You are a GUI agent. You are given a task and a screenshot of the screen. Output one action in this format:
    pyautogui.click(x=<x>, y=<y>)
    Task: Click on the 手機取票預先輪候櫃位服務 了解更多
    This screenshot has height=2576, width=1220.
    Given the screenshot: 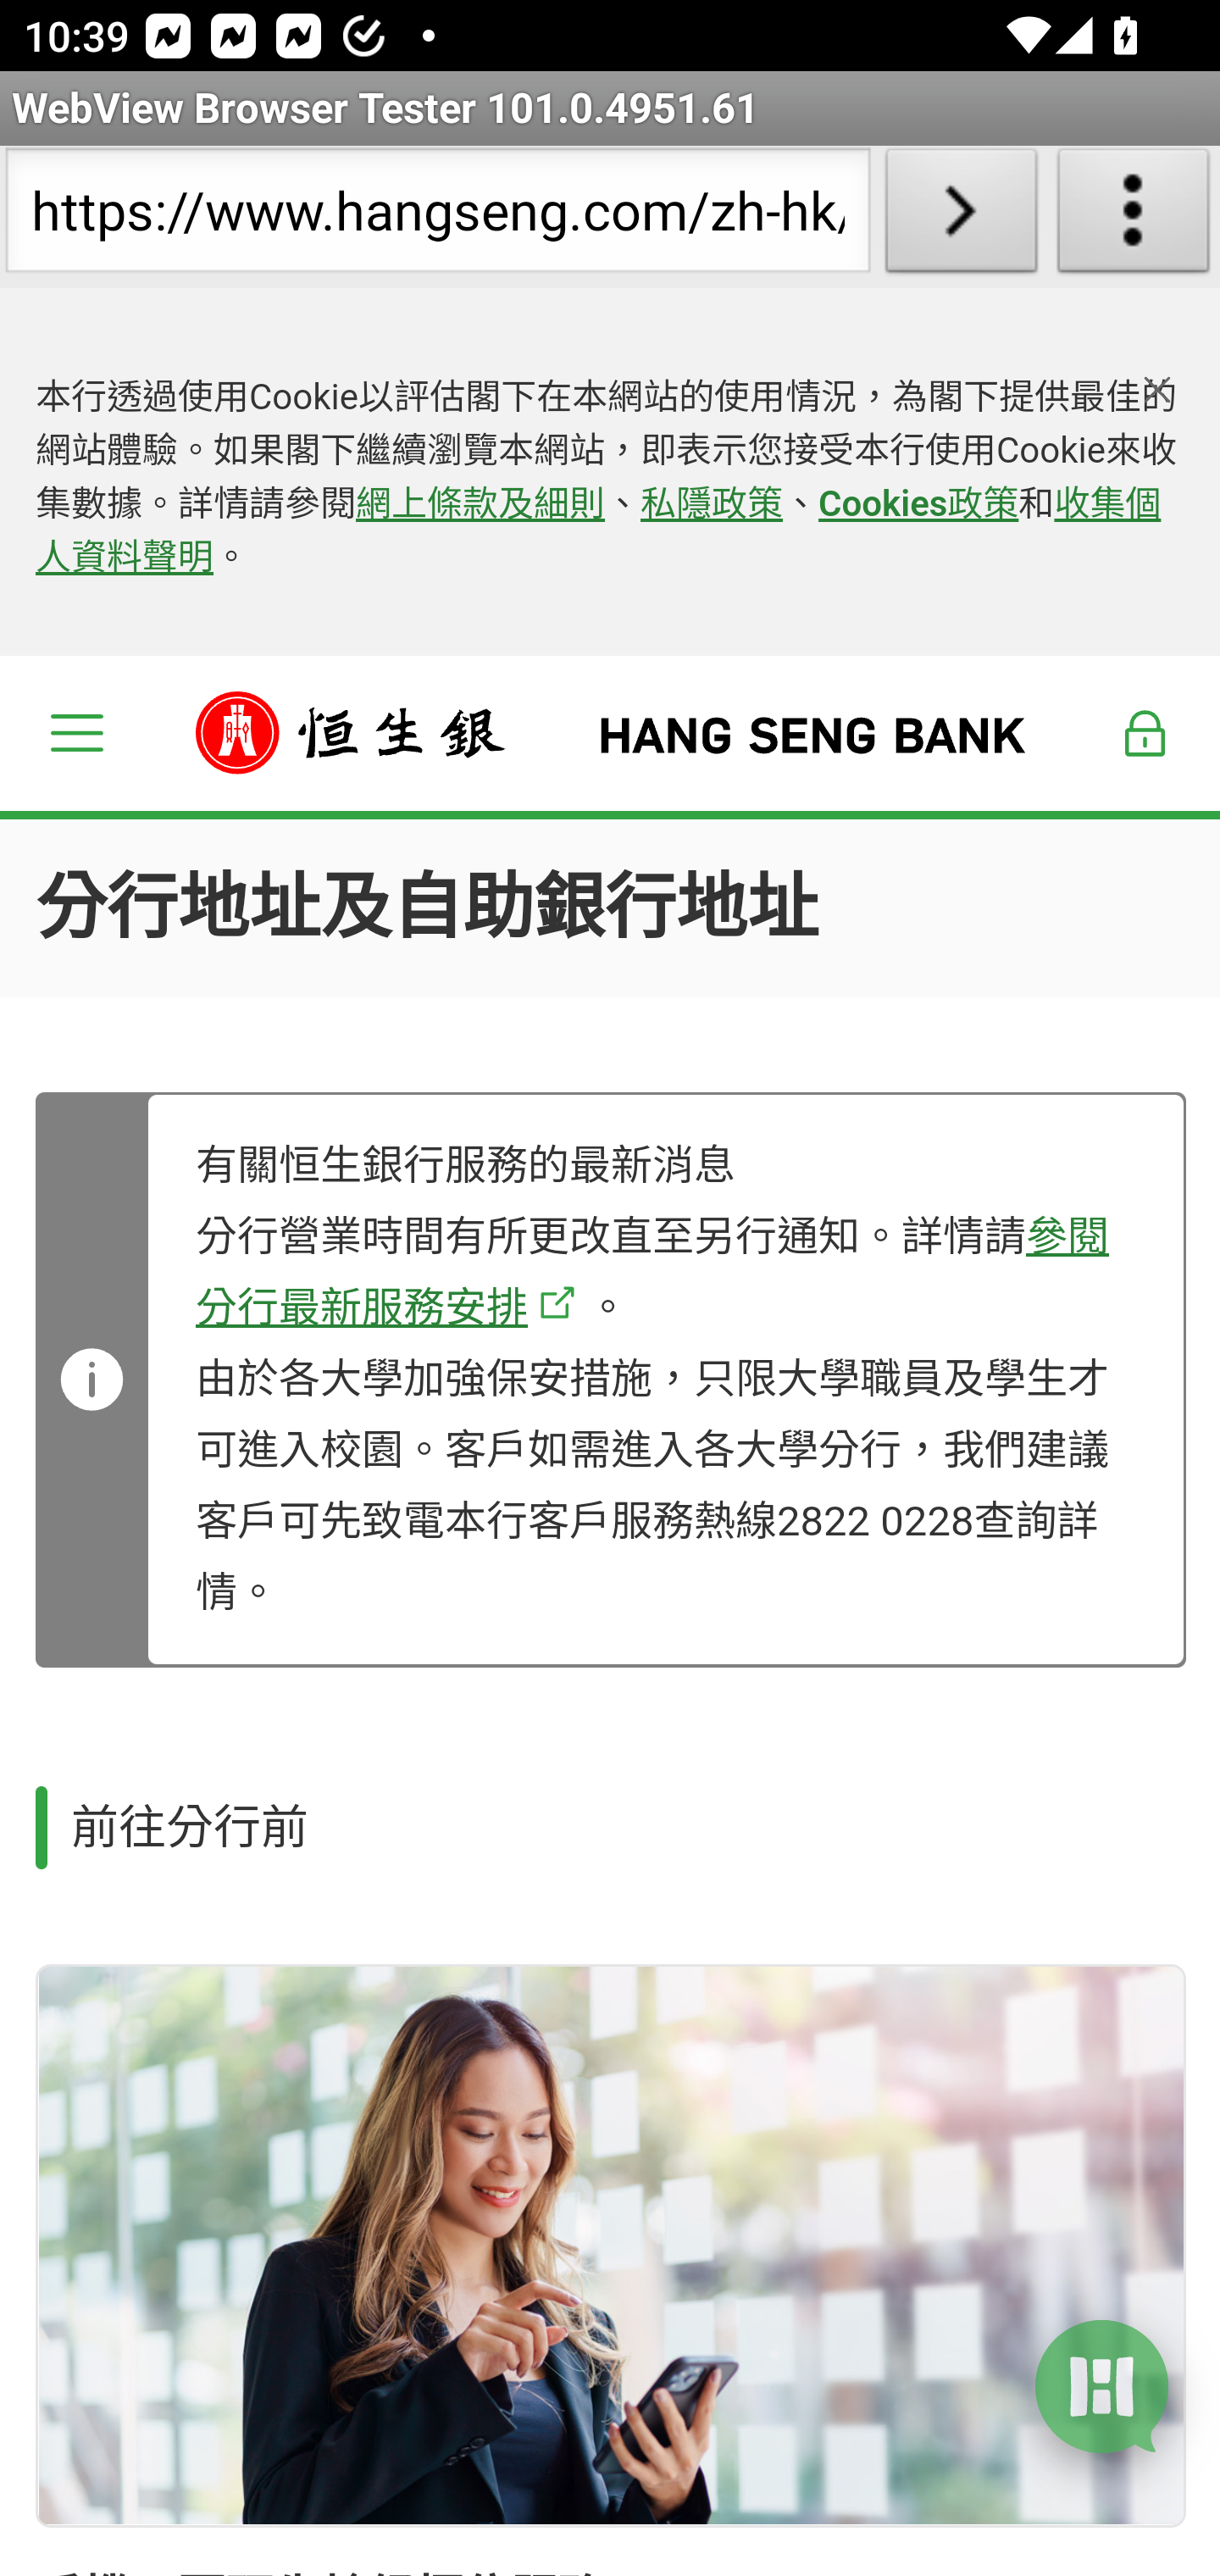 What is the action you would take?
    pyautogui.click(x=610, y=2246)
    